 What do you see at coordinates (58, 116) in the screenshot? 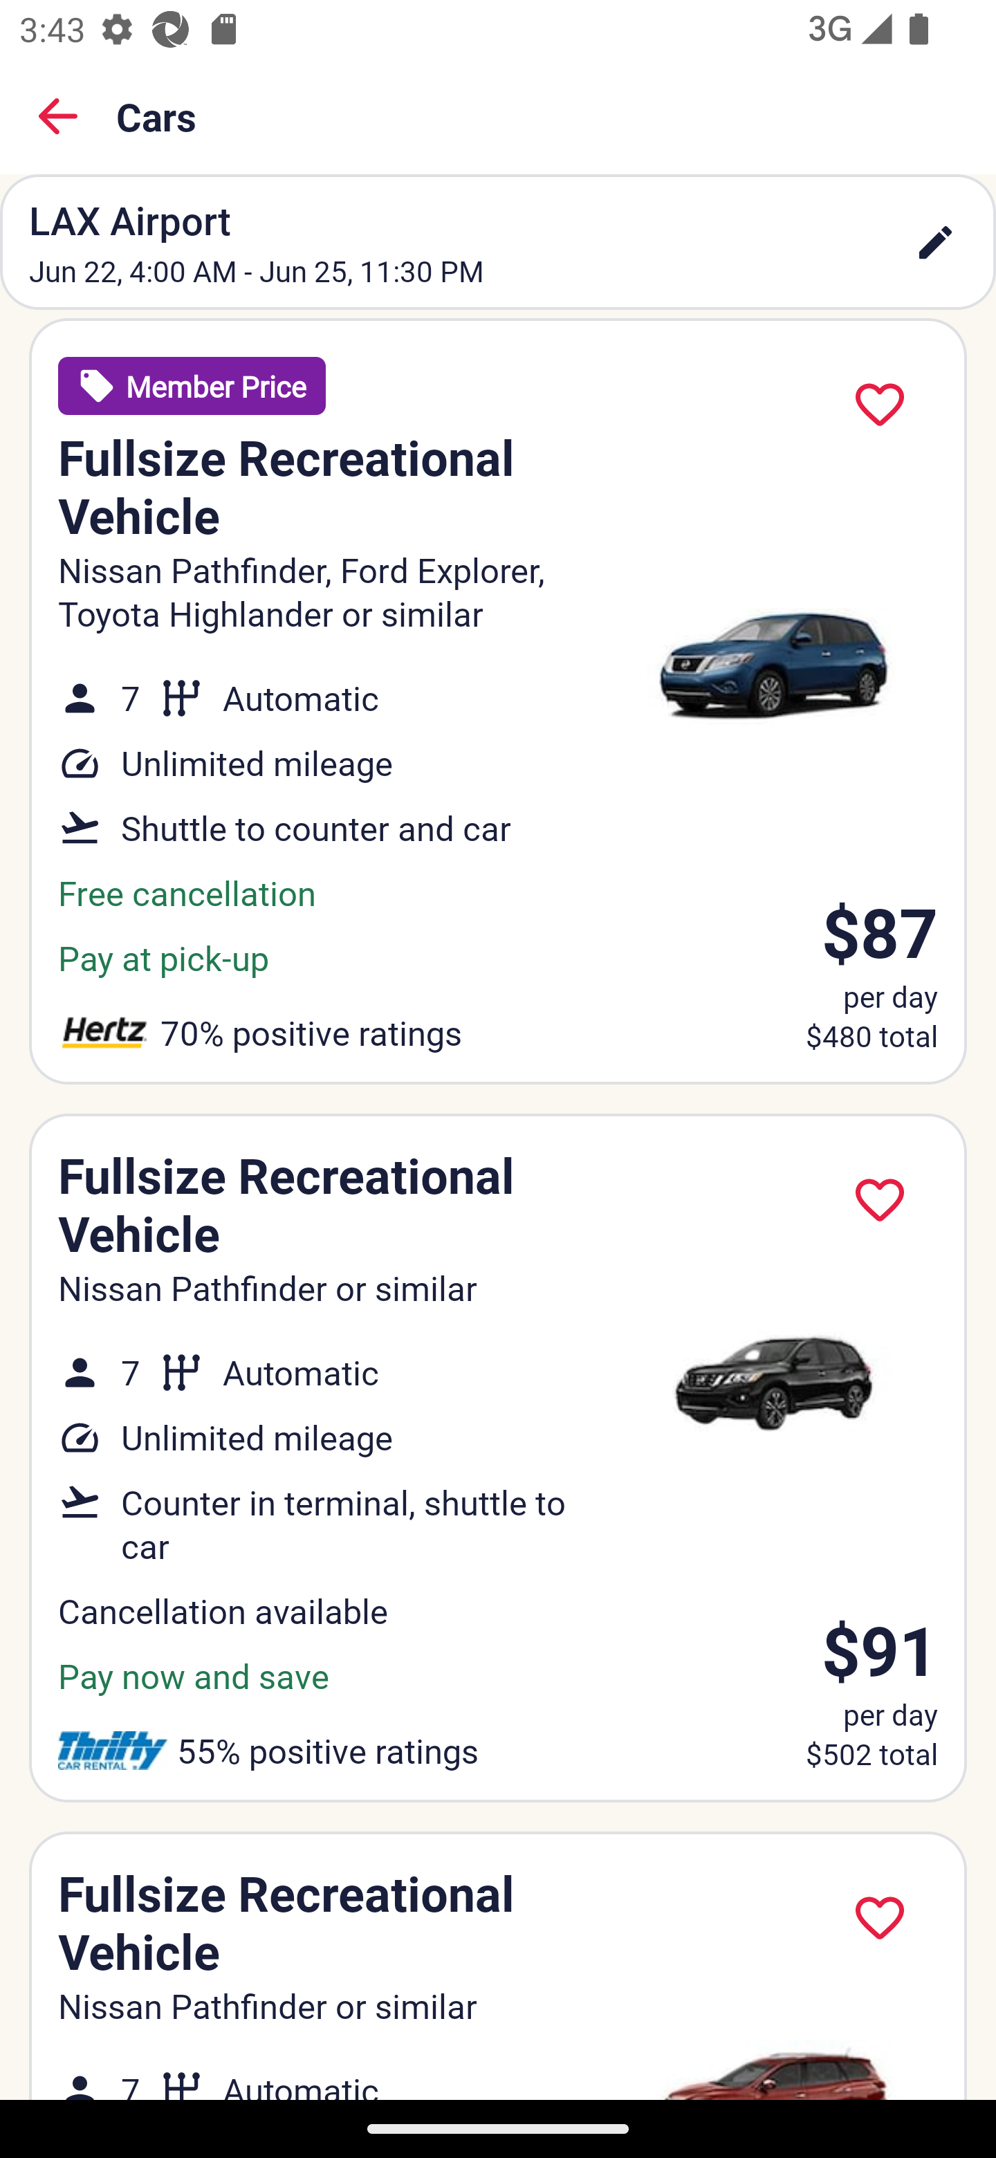
I see `Back` at bounding box center [58, 116].